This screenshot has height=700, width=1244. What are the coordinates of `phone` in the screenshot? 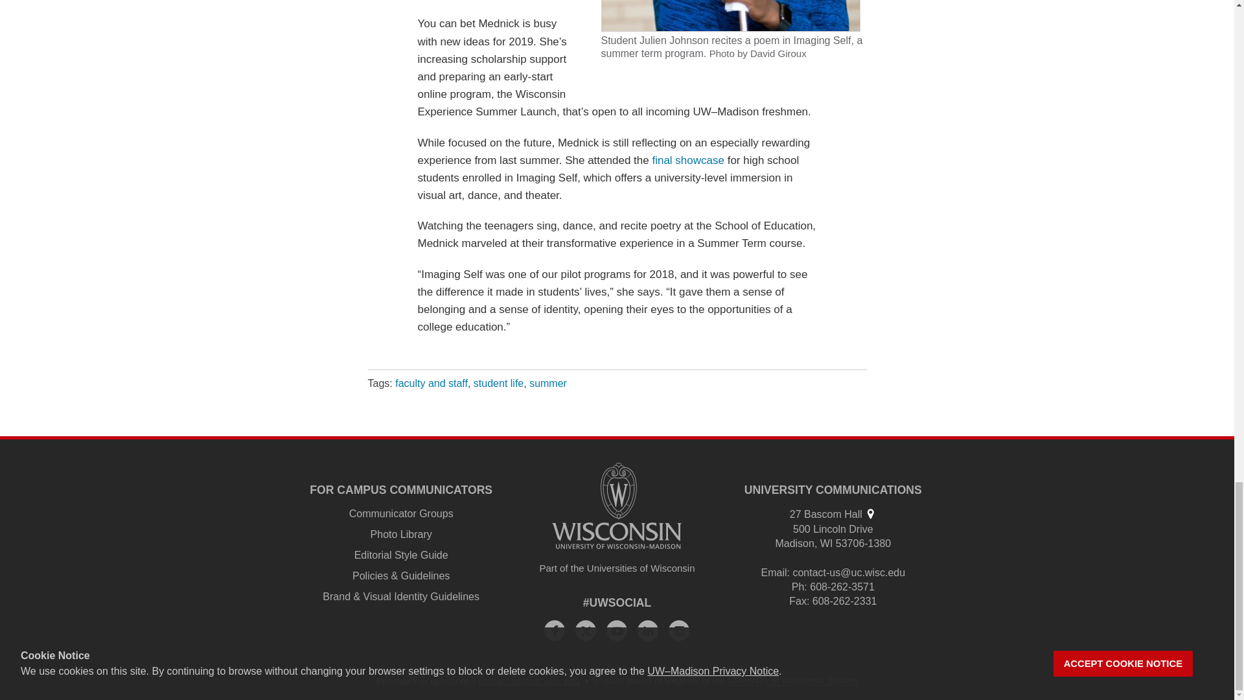 It's located at (798, 587).